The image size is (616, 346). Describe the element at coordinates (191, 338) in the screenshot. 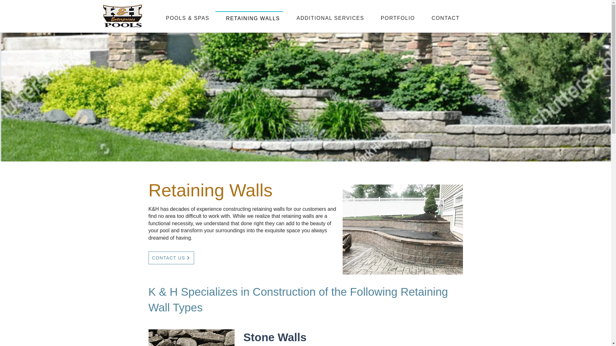

I see `retaining-wall-kandhpools-2.jpg` at that location.